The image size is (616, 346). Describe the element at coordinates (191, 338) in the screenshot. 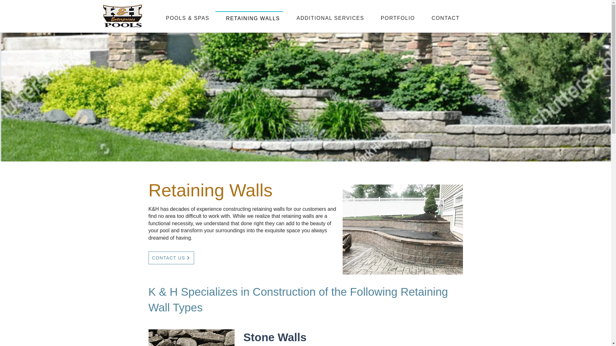

I see `retaining-wall-kandhpools-2.jpg` at that location.